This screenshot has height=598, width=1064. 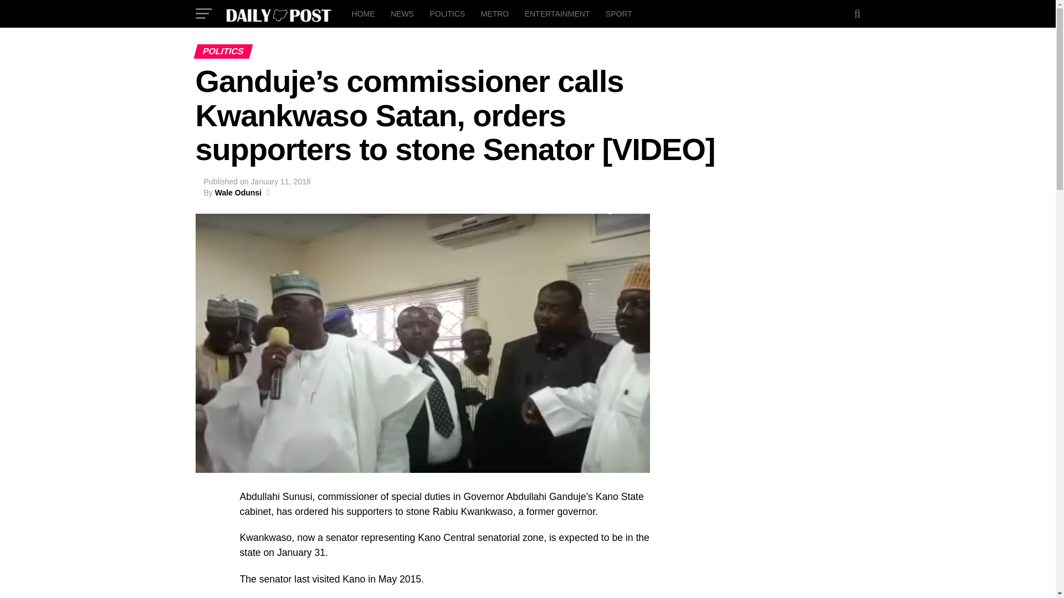 What do you see at coordinates (447, 13) in the screenshot?
I see `POLITICS` at bounding box center [447, 13].